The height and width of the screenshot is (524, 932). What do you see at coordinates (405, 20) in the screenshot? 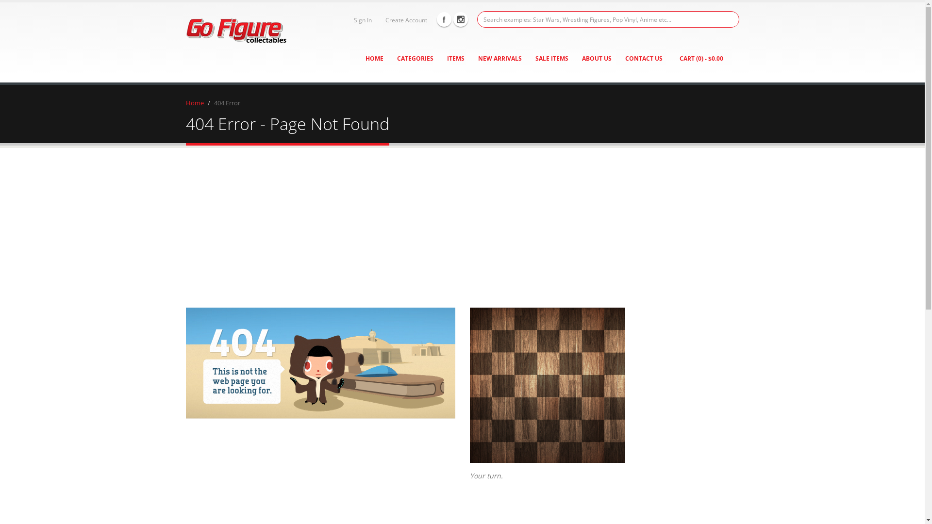
I see `Create Account` at bounding box center [405, 20].